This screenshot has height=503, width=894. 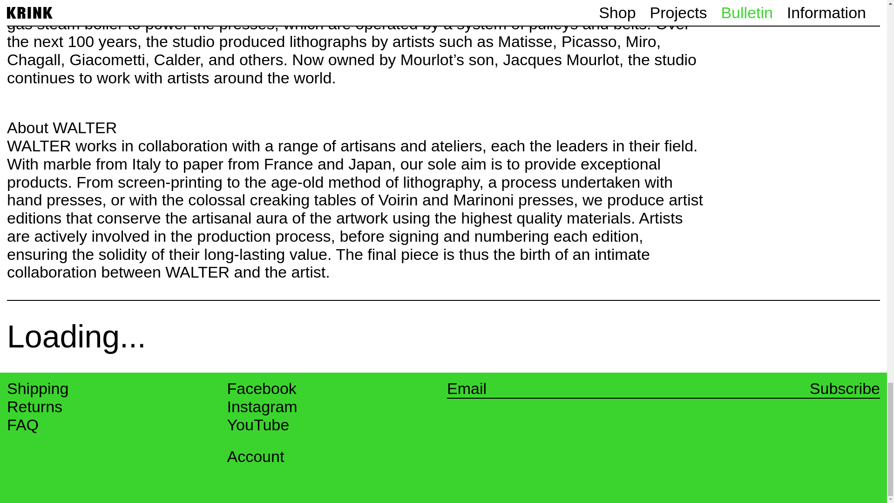 I want to click on FAQ, so click(x=22, y=425).